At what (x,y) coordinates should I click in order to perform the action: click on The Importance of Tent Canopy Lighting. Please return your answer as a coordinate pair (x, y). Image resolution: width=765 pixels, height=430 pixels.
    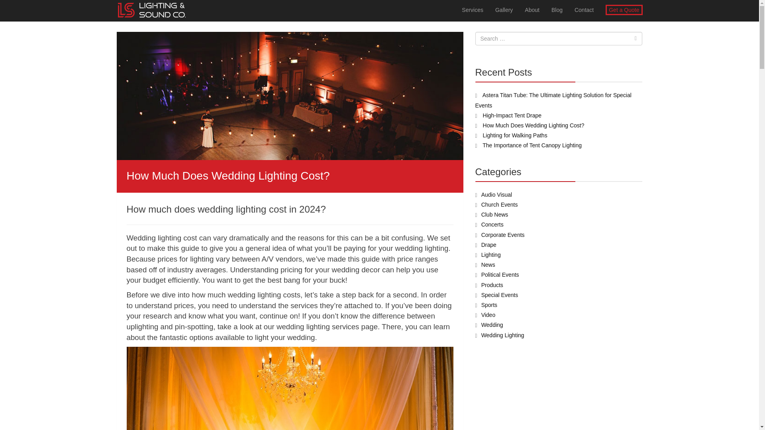
    Looking at the image, I should click on (532, 145).